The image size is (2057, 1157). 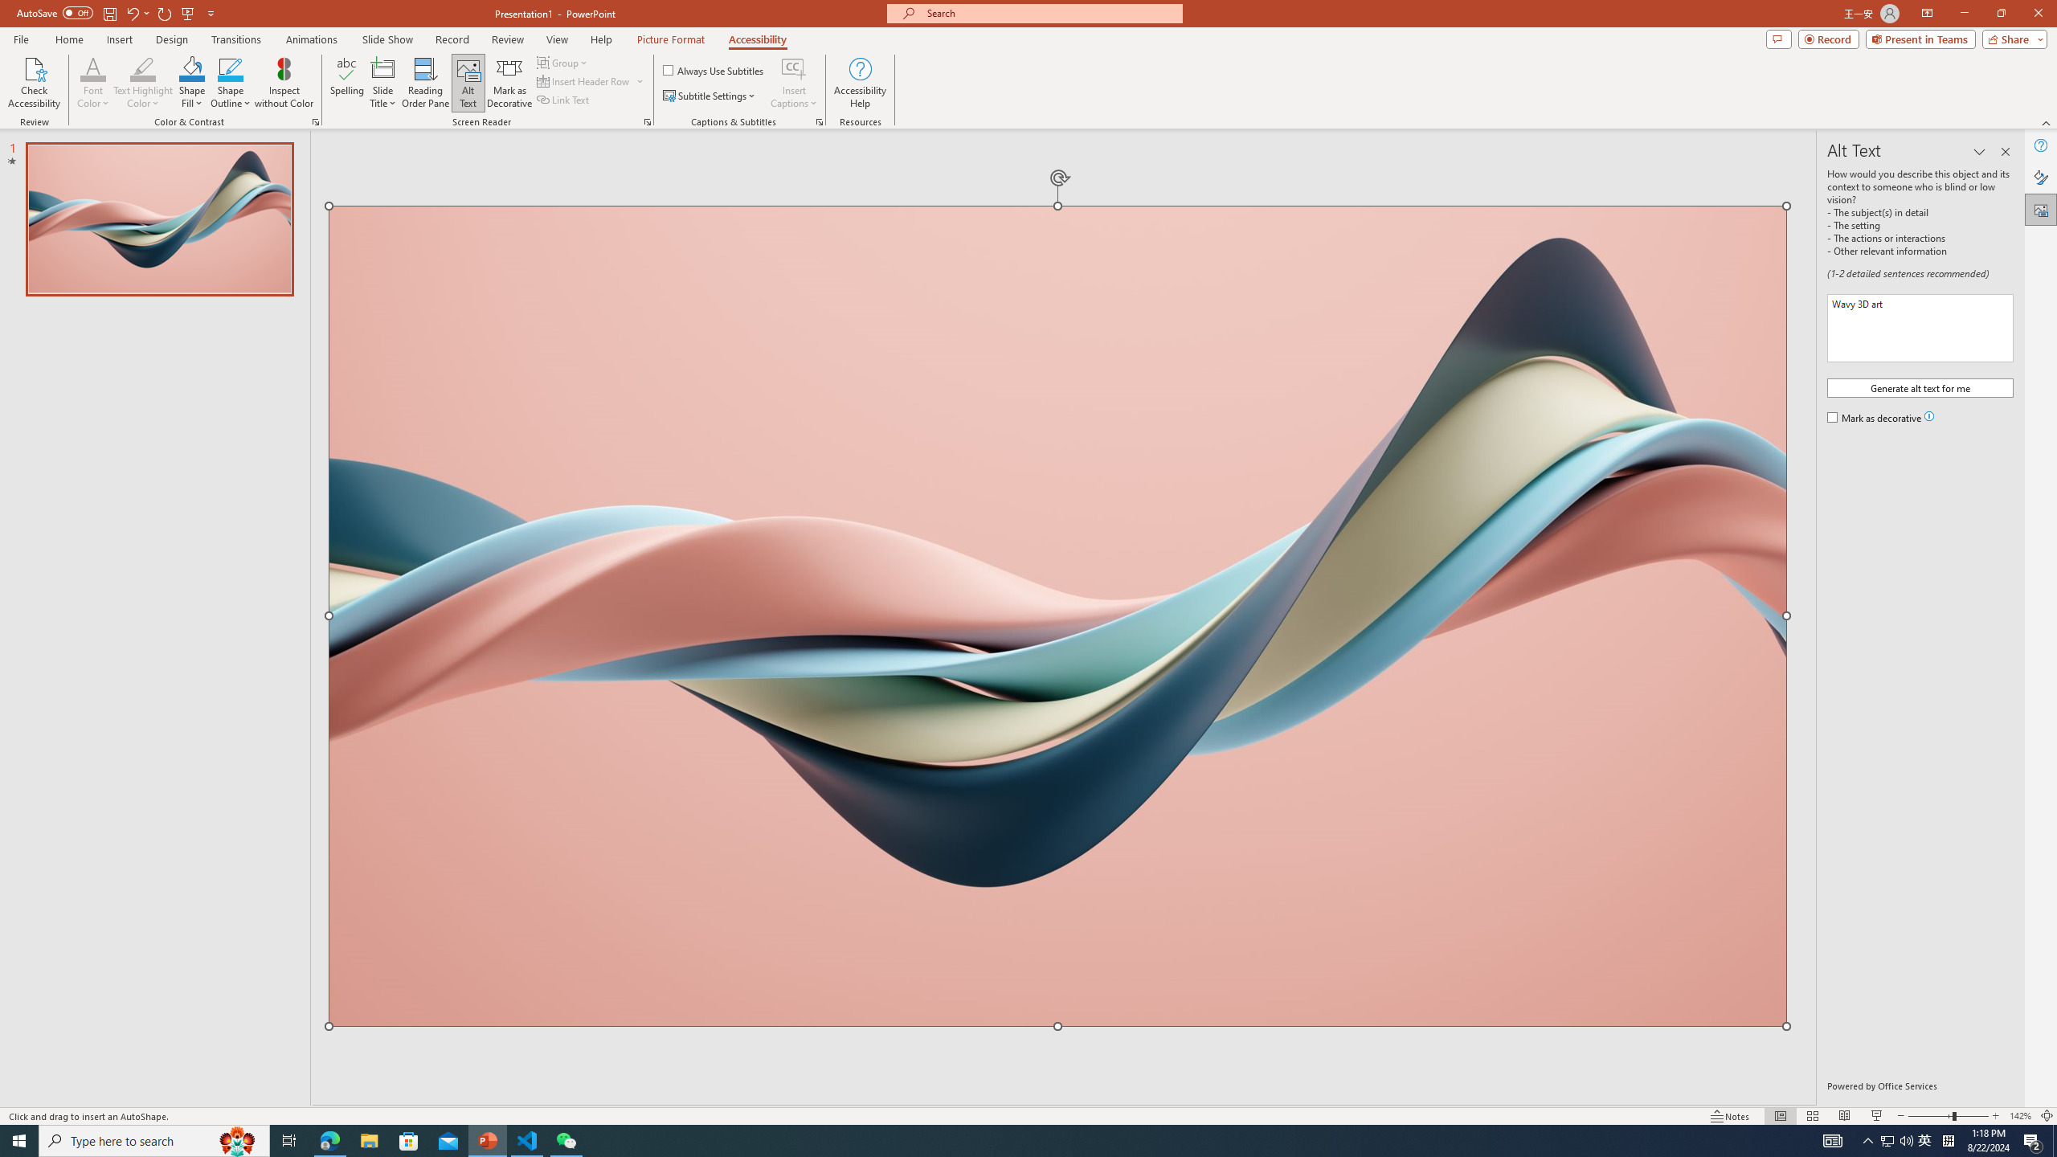 I want to click on Inspect without Color, so click(x=284, y=83).